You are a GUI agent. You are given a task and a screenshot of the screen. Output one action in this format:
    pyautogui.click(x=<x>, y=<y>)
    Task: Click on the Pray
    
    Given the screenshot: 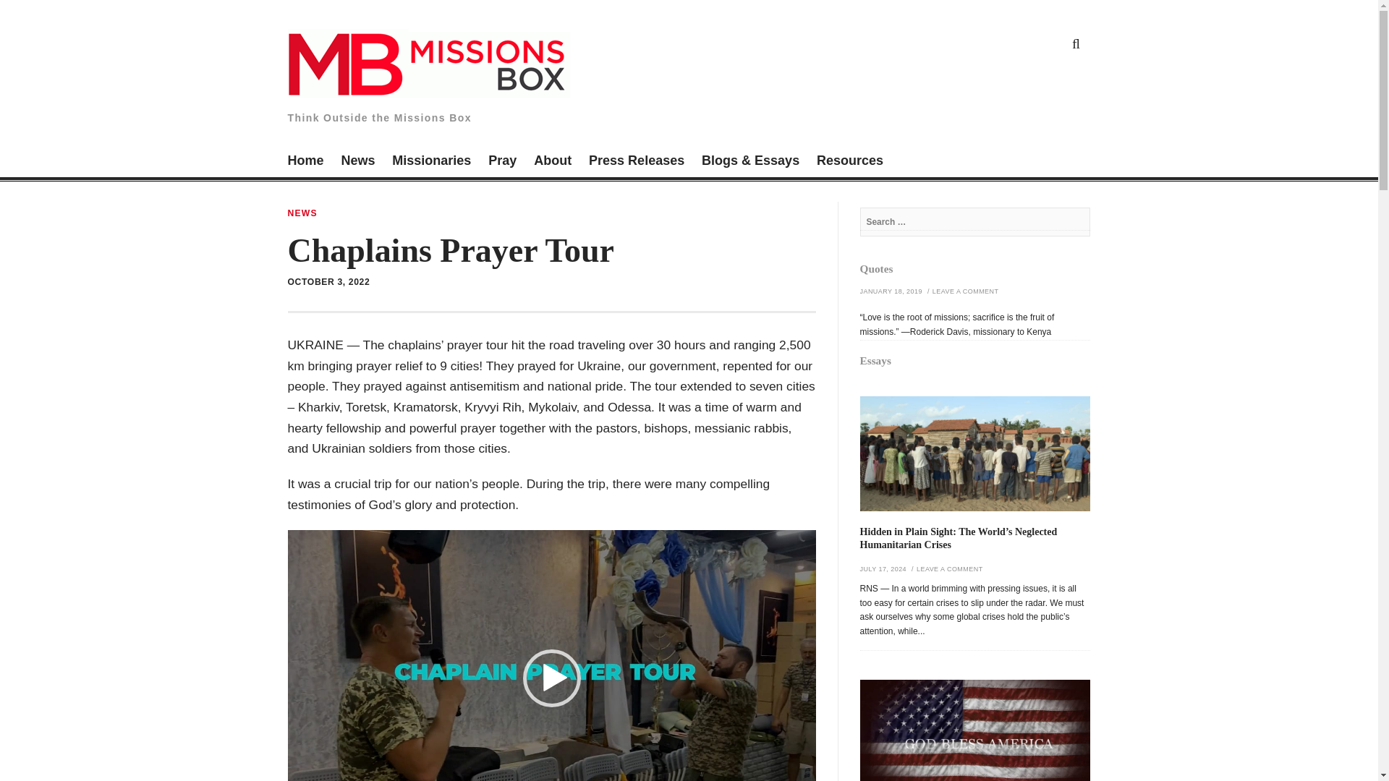 What is the action you would take?
    pyautogui.click(x=502, y=162)
    